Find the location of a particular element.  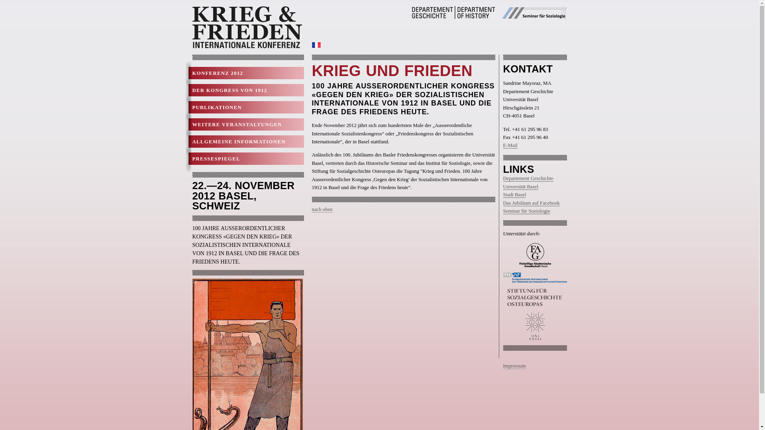

PUBLIKATIONEN is located at coordinates (246, 107).